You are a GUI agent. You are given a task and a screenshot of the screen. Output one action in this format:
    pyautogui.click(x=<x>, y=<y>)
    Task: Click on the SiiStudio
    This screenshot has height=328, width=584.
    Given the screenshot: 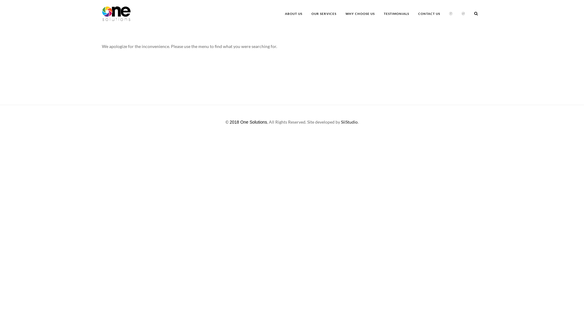 What is the action you would take?
    pyautogui.click(x=349, y=122)
    